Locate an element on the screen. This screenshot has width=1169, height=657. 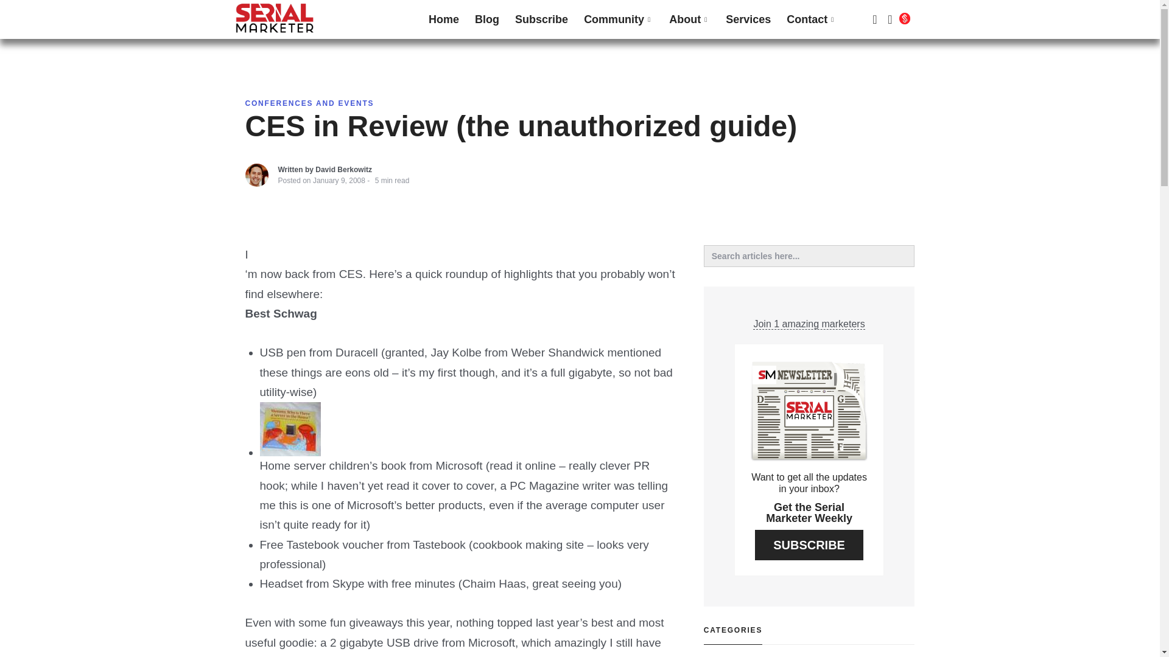
Home is located at coordinates (443, 19).